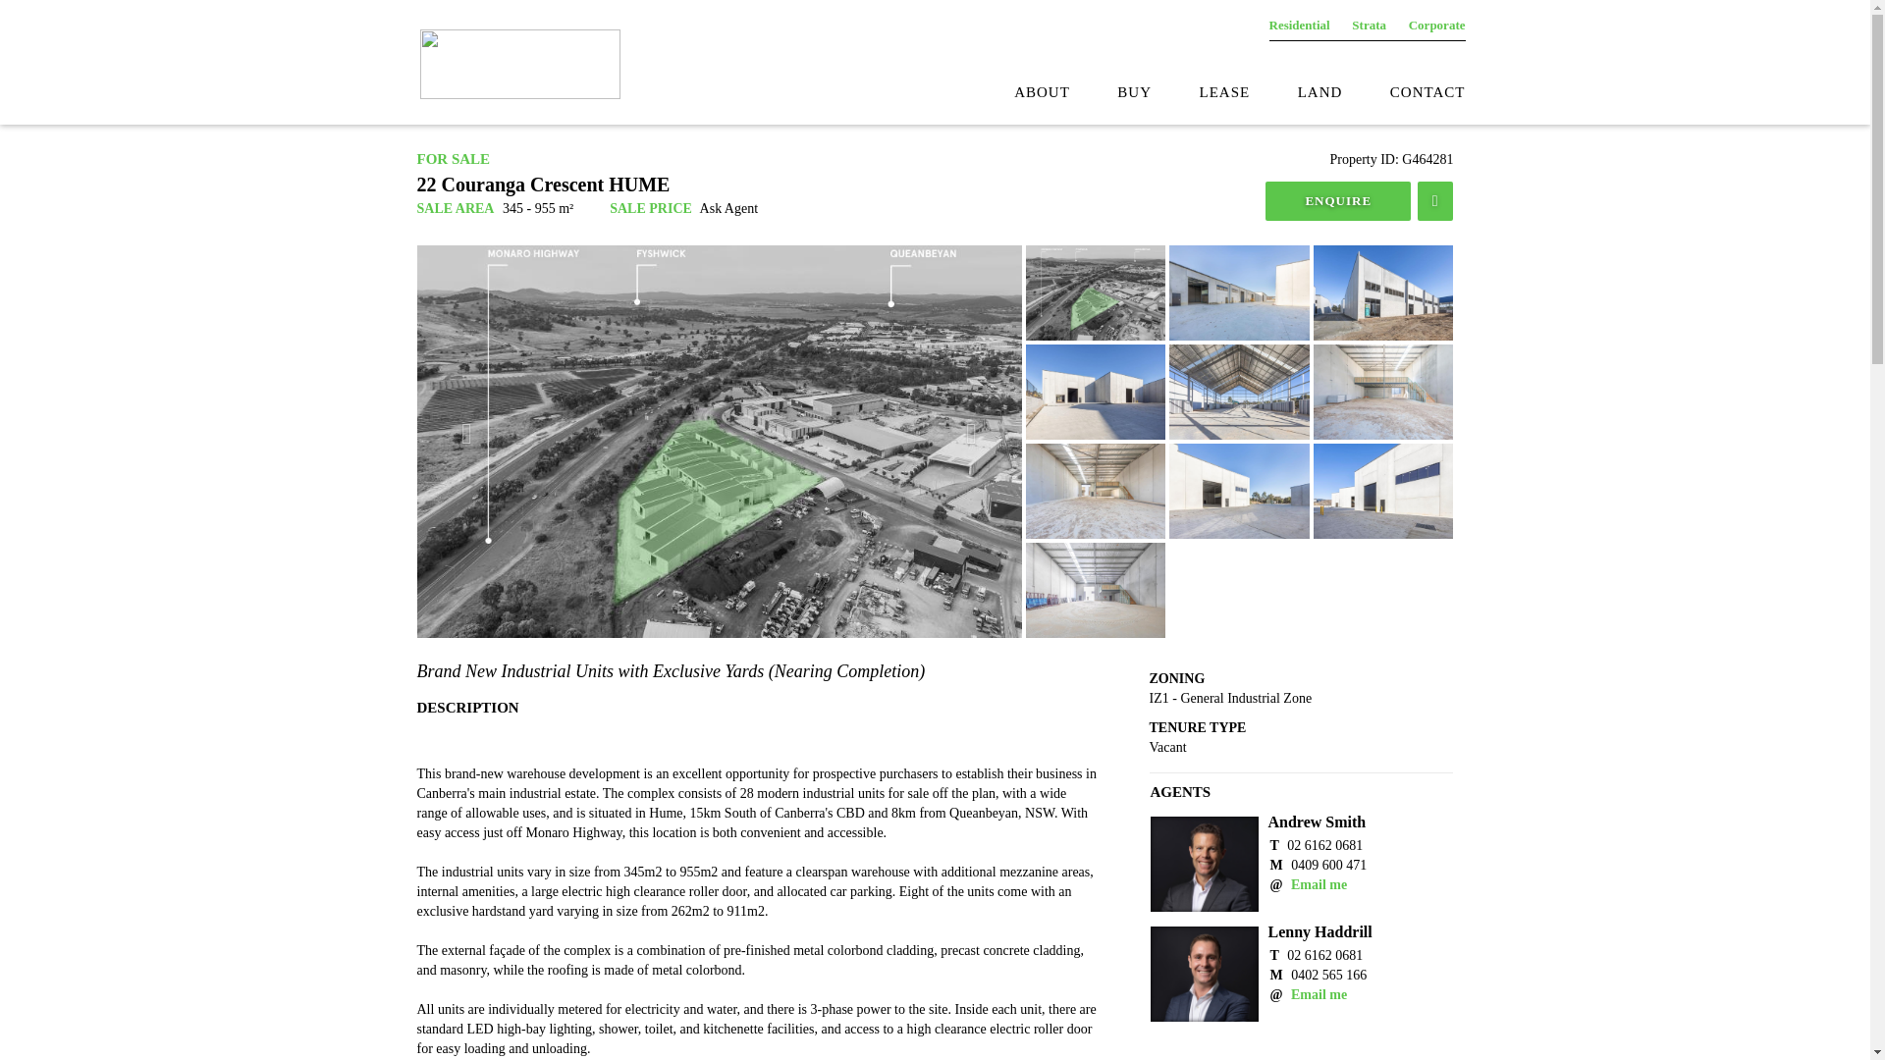 This screenshot has height=1060, width=1885. Describe the element at coordinates (1337, 200) in the screenshot. I see `ENQUIRE` at that location.